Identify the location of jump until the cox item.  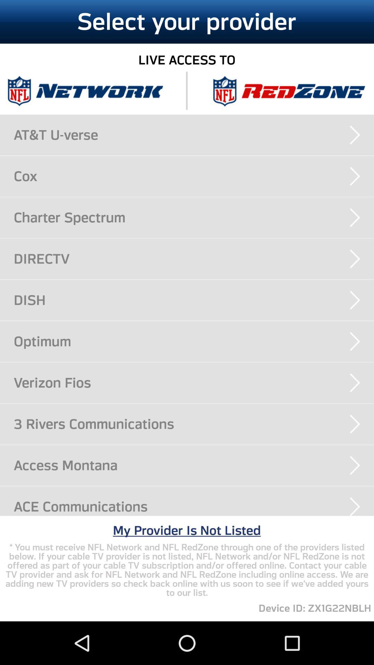
(194, 176).